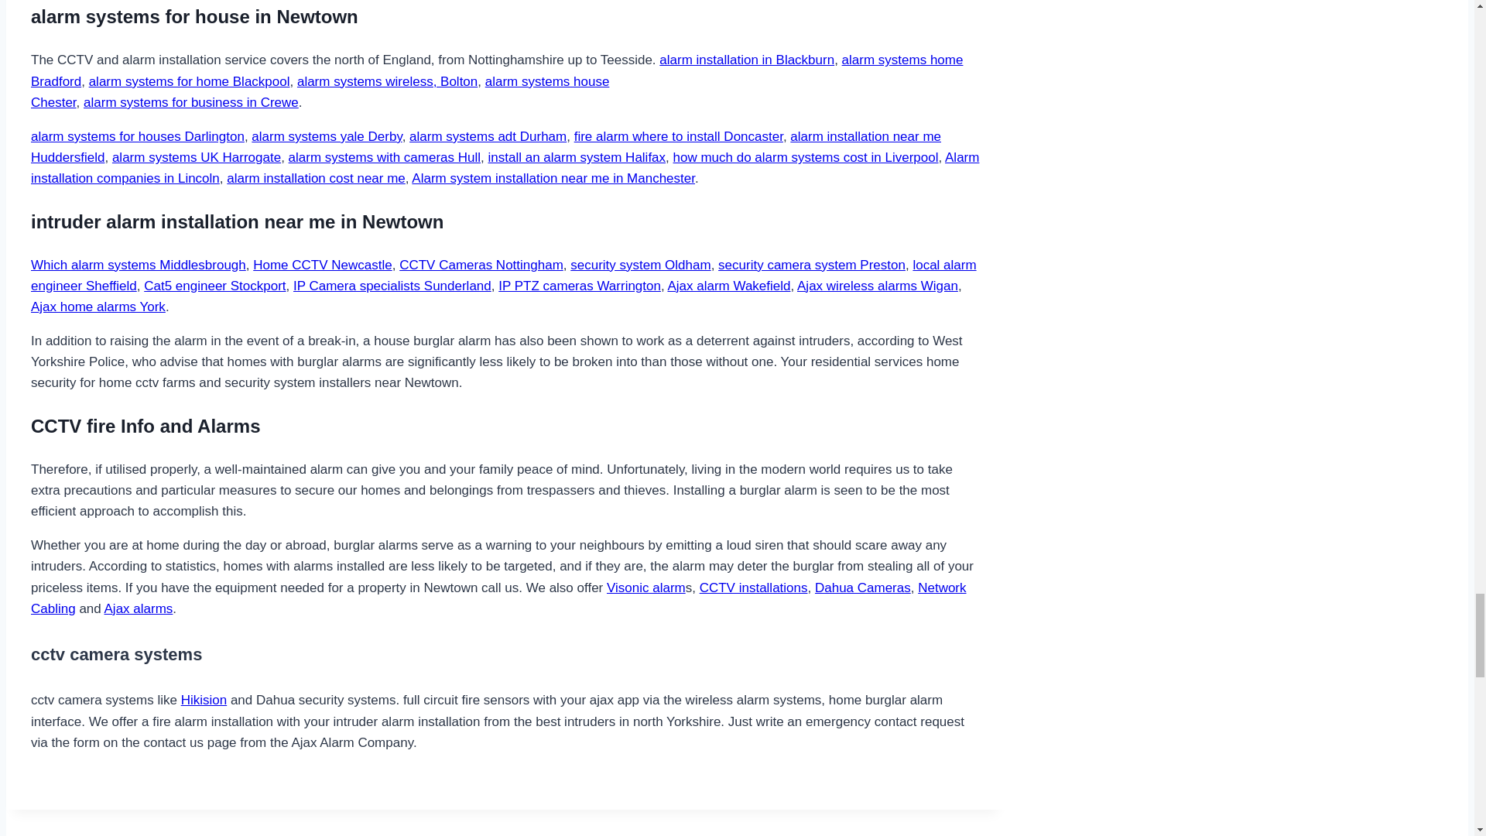 Image resolution: width=1486 pixels, height=836 pixels. What do you see at coordinates (746, 60) in the screenshot?
I see `alarm installation near me Huddersfield` at bounding box center [746, 60].